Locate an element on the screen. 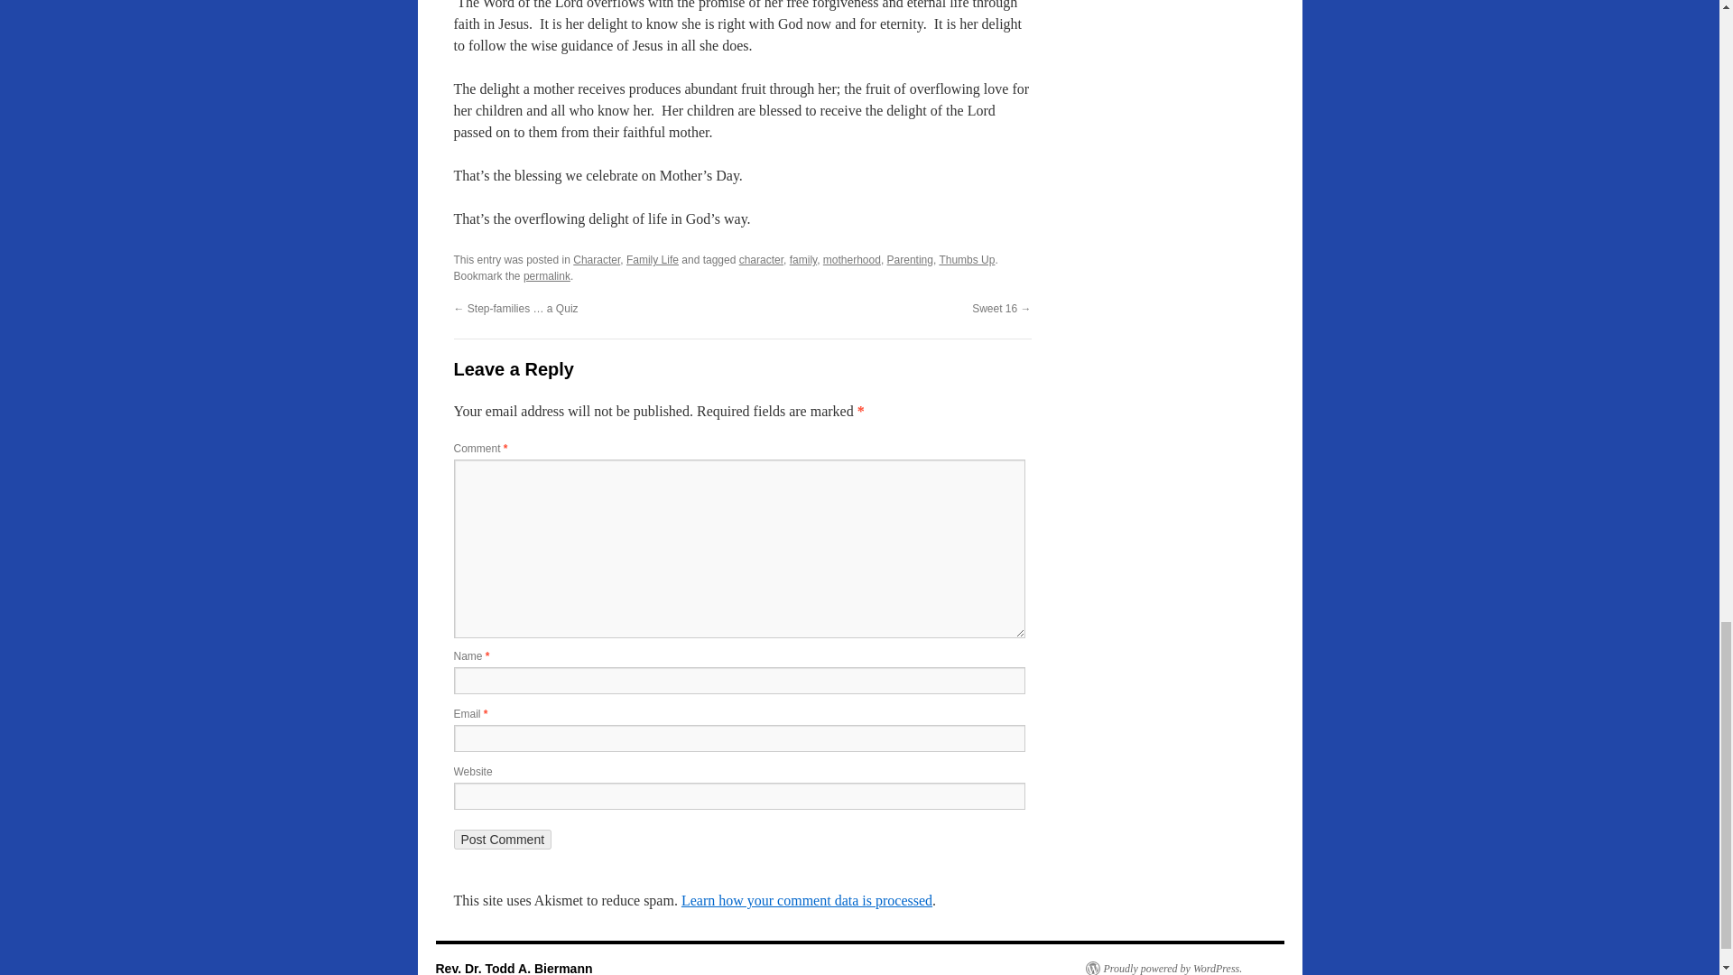 The image size is (1733, 975). character is located at coordinates (761, 259).